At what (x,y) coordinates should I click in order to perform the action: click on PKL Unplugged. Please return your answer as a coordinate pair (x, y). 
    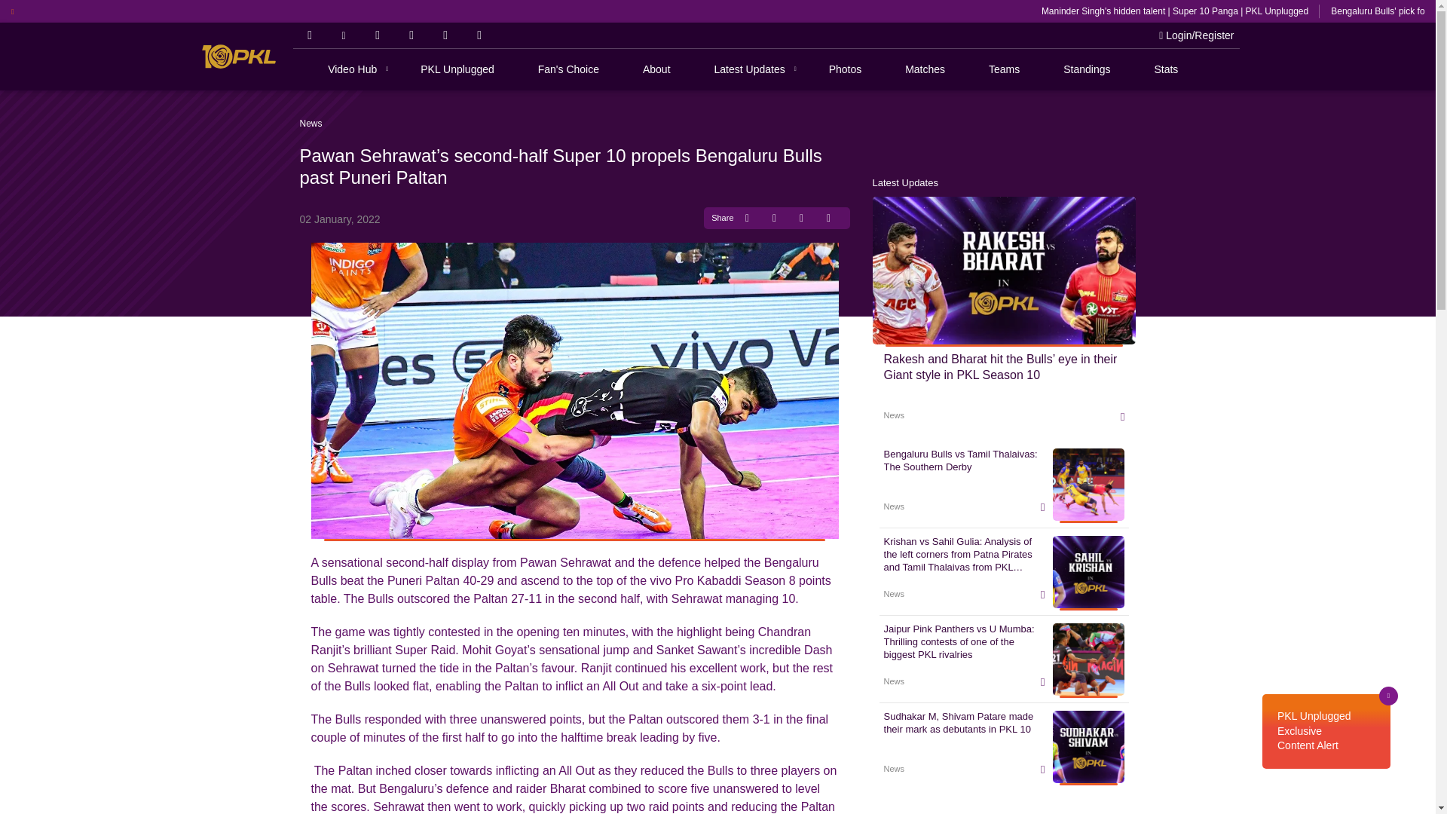
    Looking at the image, I should click on (457, 69).